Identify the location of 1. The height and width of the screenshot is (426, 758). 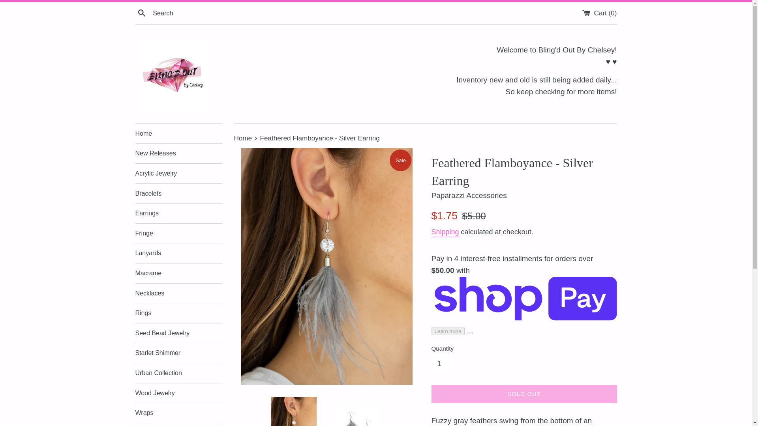
(442, 364).